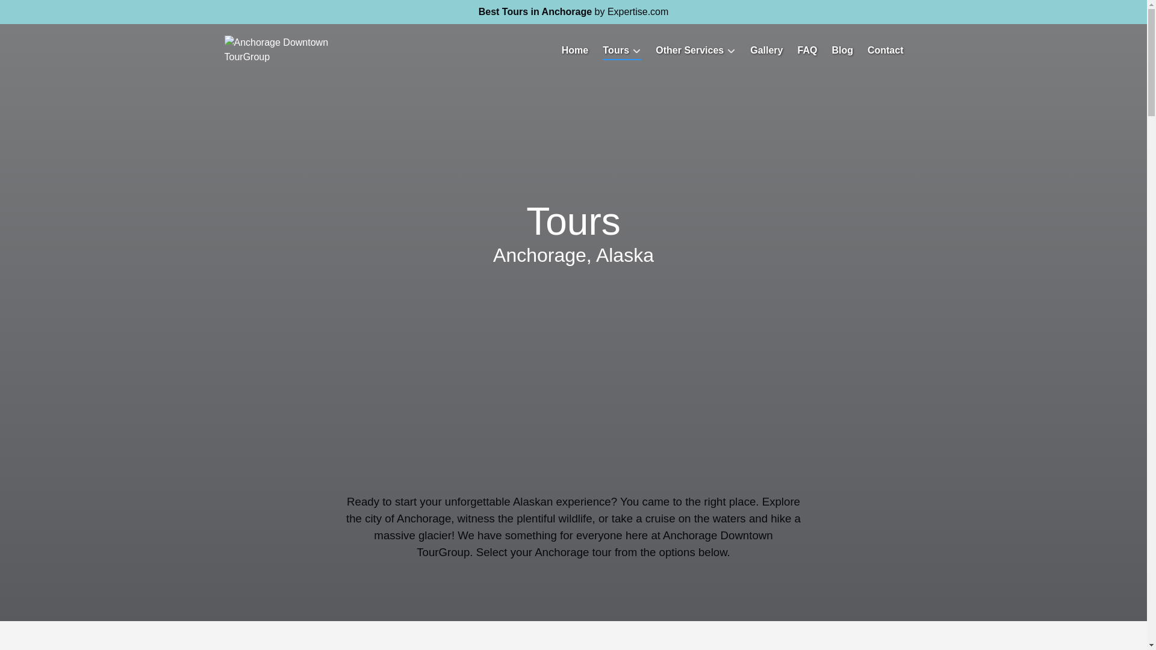 The width and height of the screenshot is (1156, 650). Describe the element at coordinates (574, 51) in the screenshot. I see `Home` at that location.